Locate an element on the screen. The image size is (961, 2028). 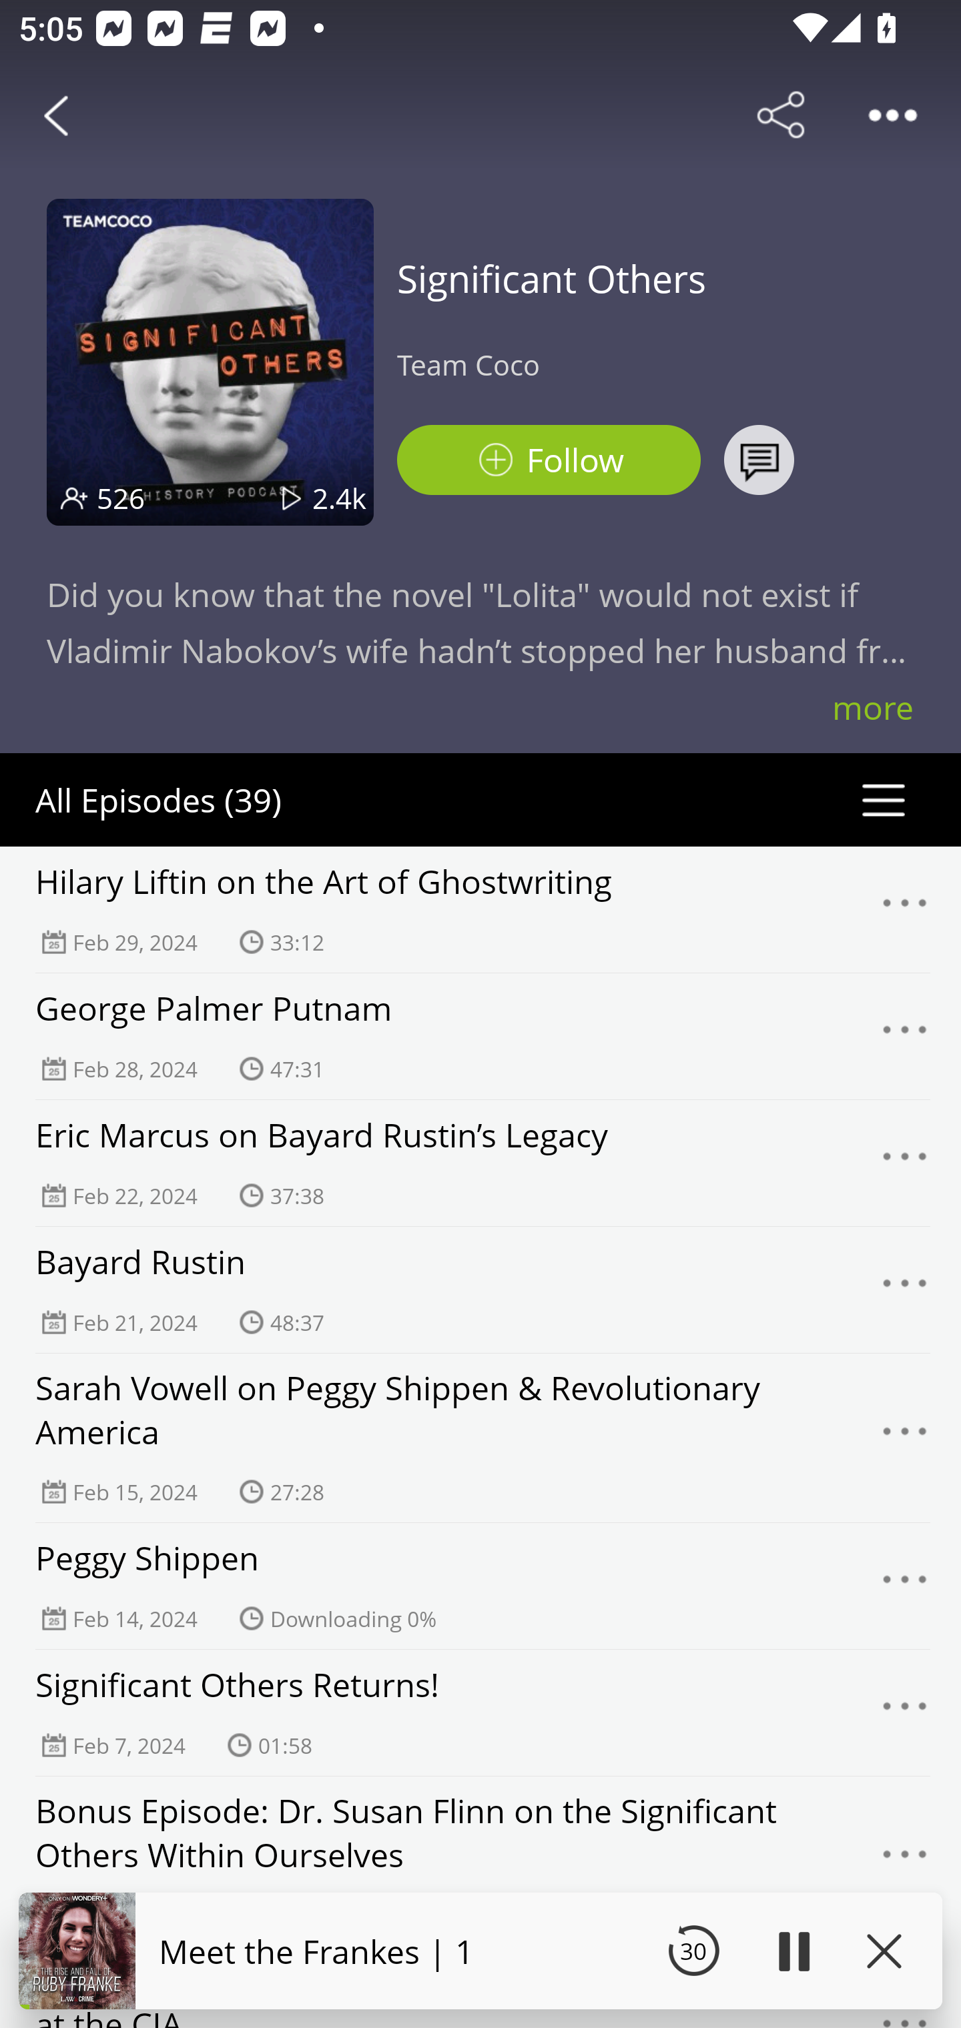
Menu is located at coordinates (905, 1860).